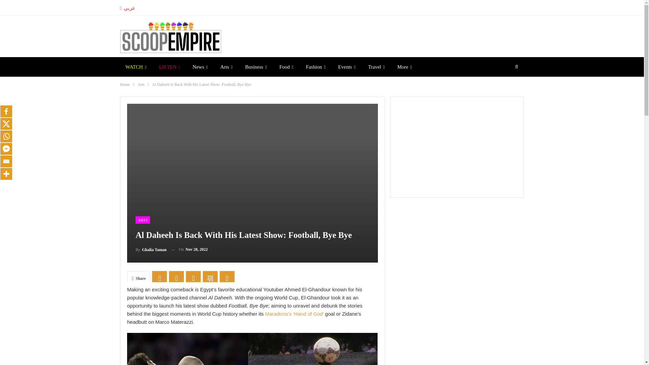  Describe the element at coordinates (136, 67) in the screenshot. I see `WATCH` at that location.